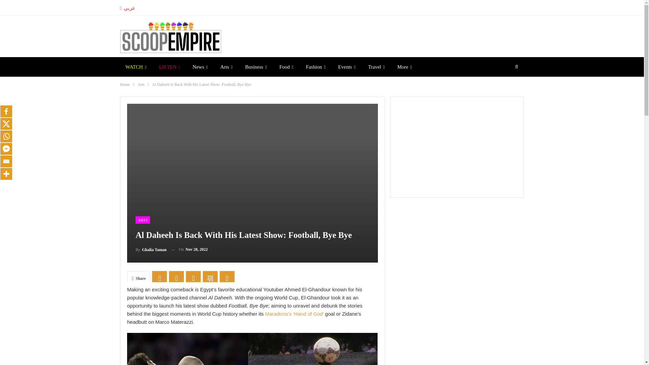  Describe the element at coordinates (136, 67) in the screenshot. I see `WATCH` at that location.